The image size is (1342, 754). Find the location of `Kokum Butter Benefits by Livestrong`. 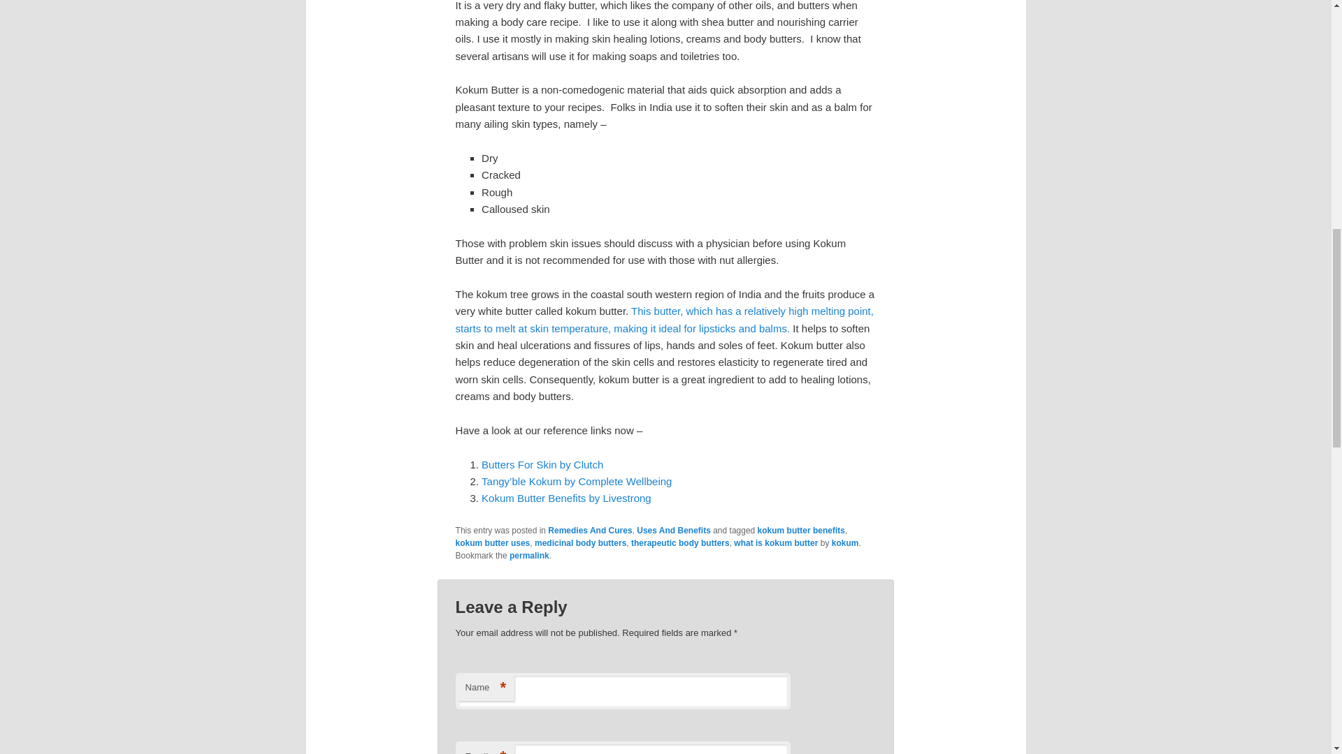

Kokum Butter Benefits by Livestrong is located at coordinates (566, 498).